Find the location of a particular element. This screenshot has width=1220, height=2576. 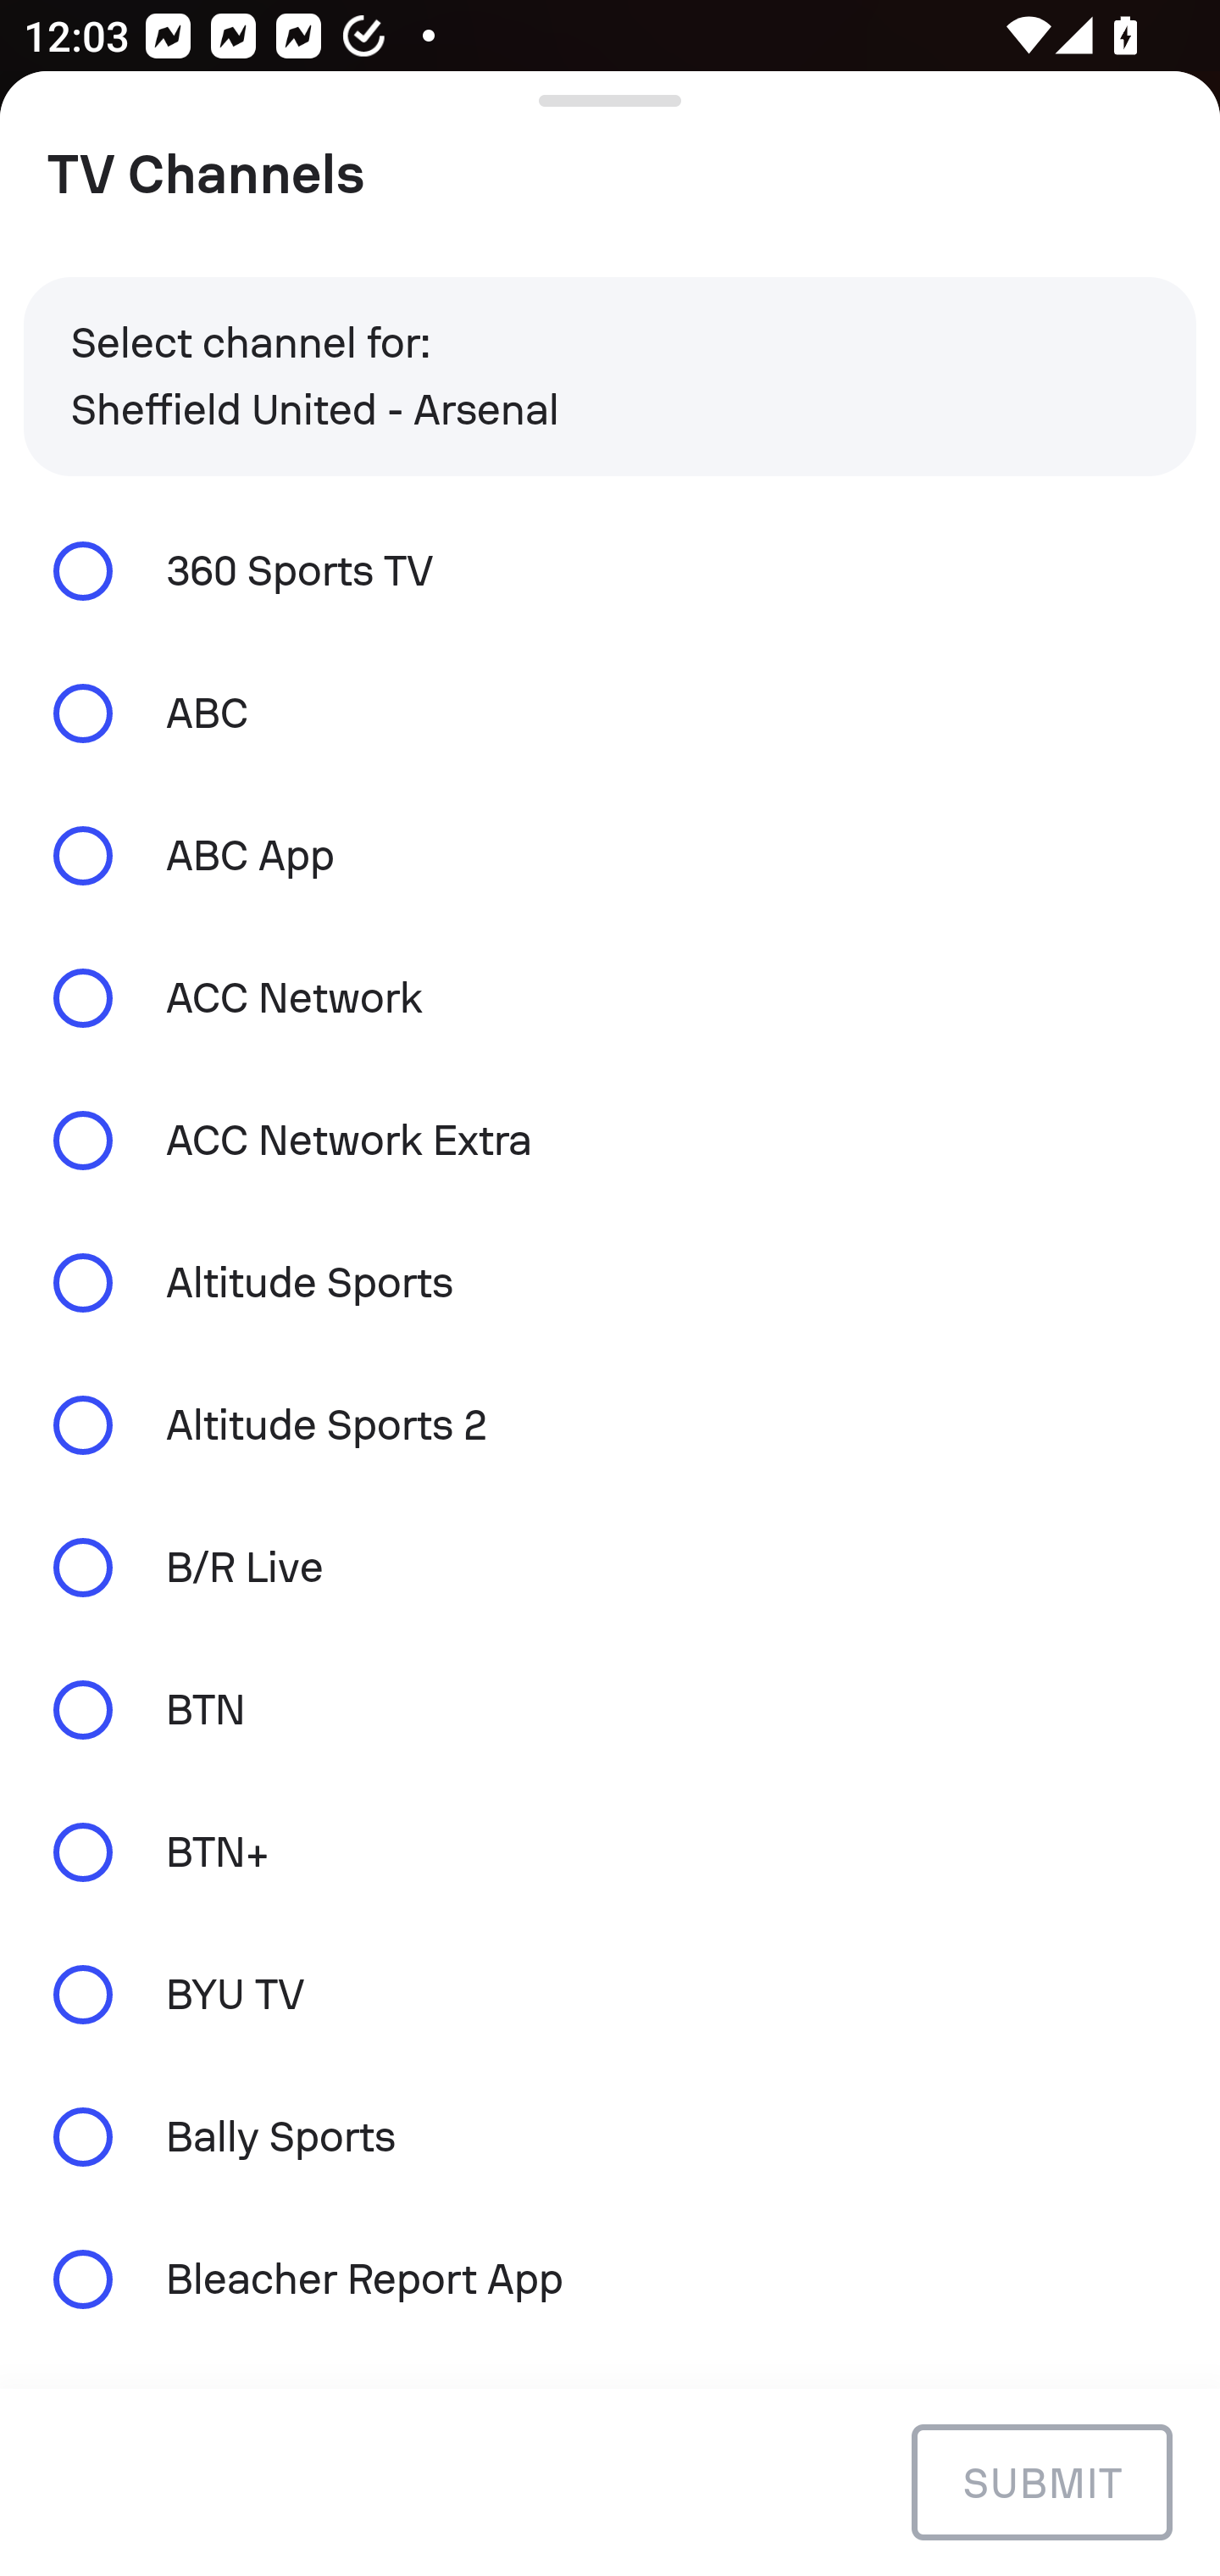

BTN is located at coordinates (610, 1708).